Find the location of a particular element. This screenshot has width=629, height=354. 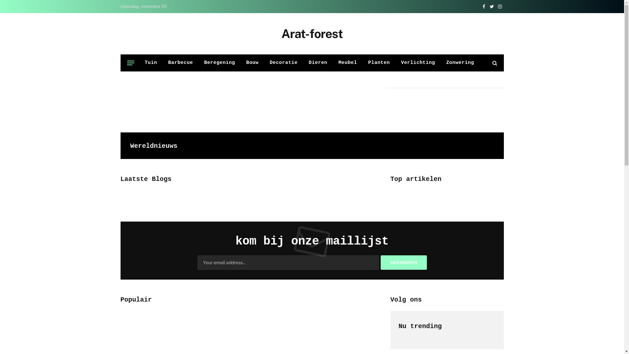

Search is located at coordinates (494, 63).